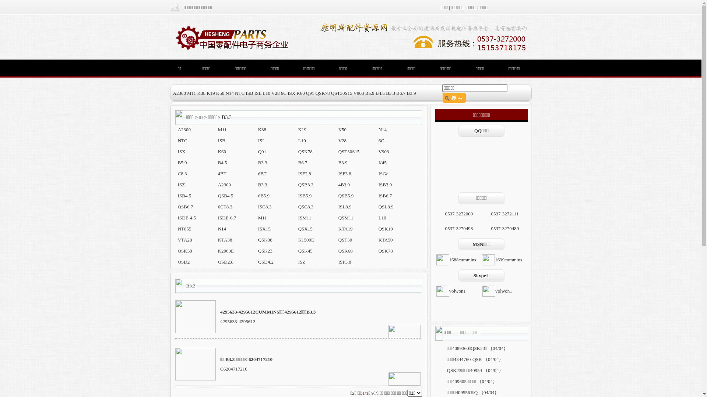 This screenshot has height=397, width=707. What do you see at coordinates (222, 151) in the screenshot?
I see `K60` at bounding box center [222, 151].